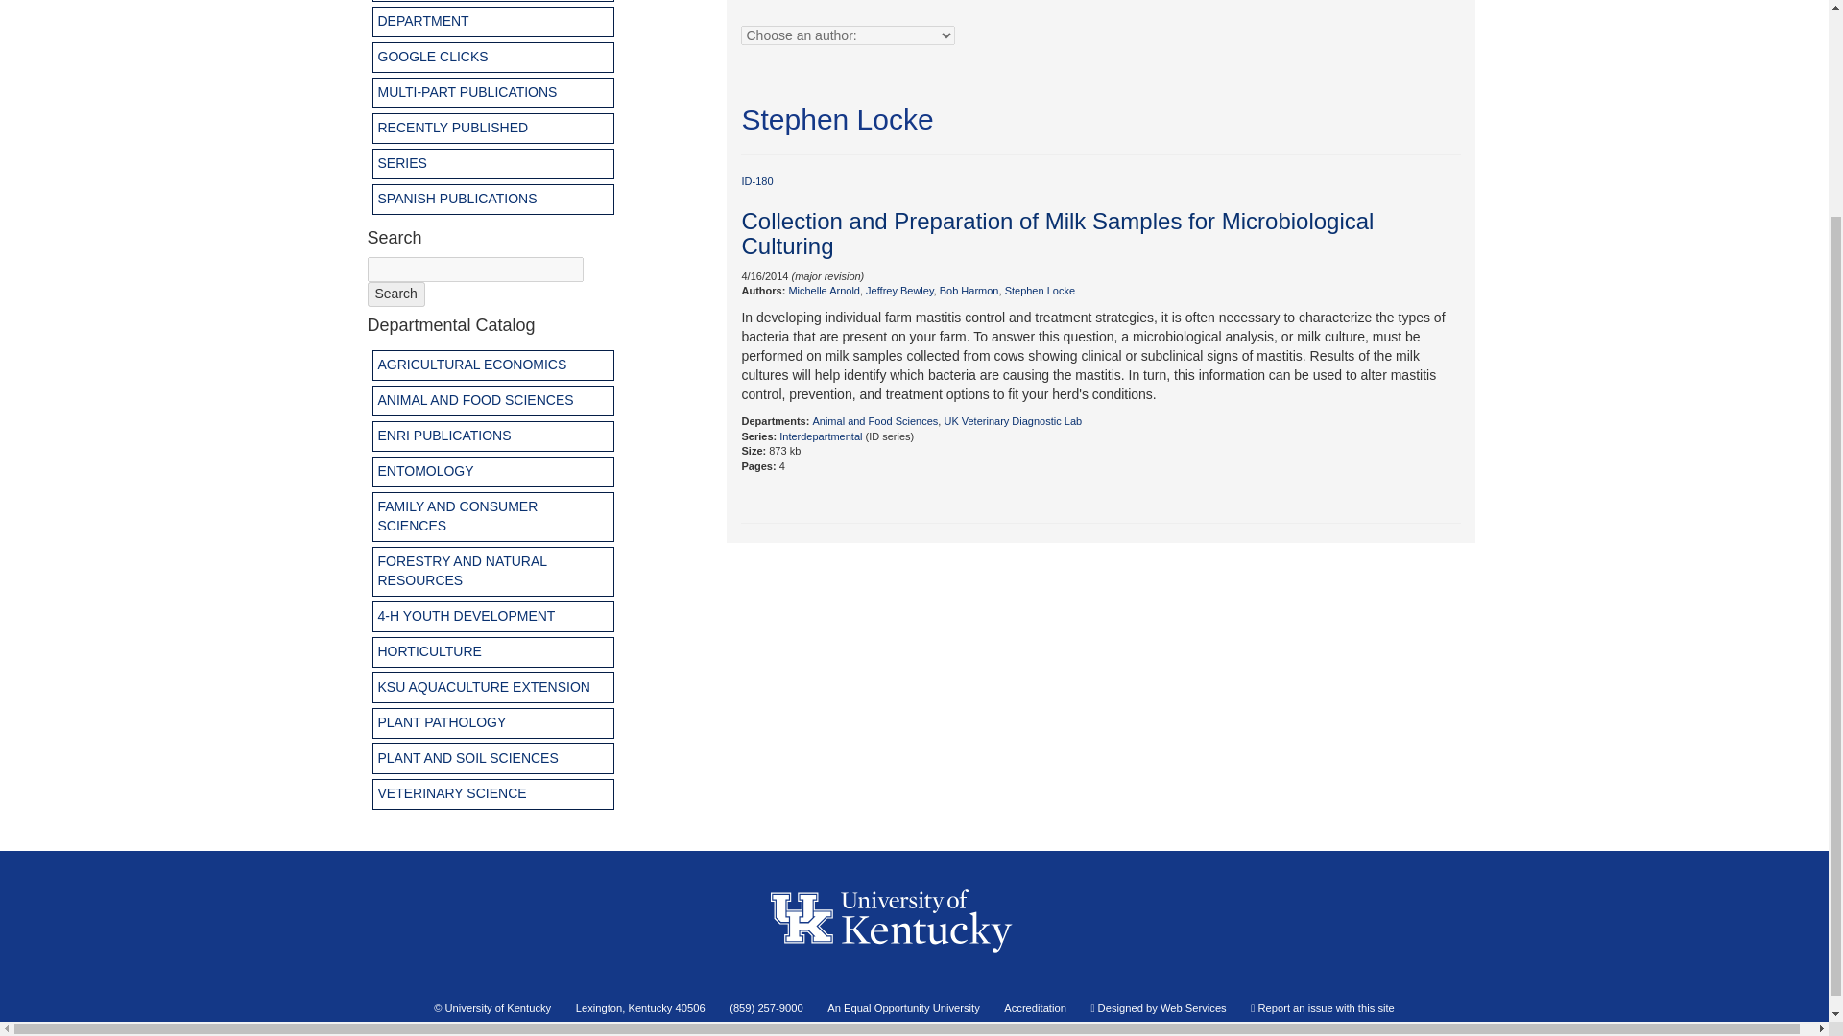 Image resolution: width=1843 pixels, height=1036 pixels. What do you see at coordinates (493, 794) in the screenshot?
I see `VETERINARY SCIENCE` at bounding box center [493, 794].